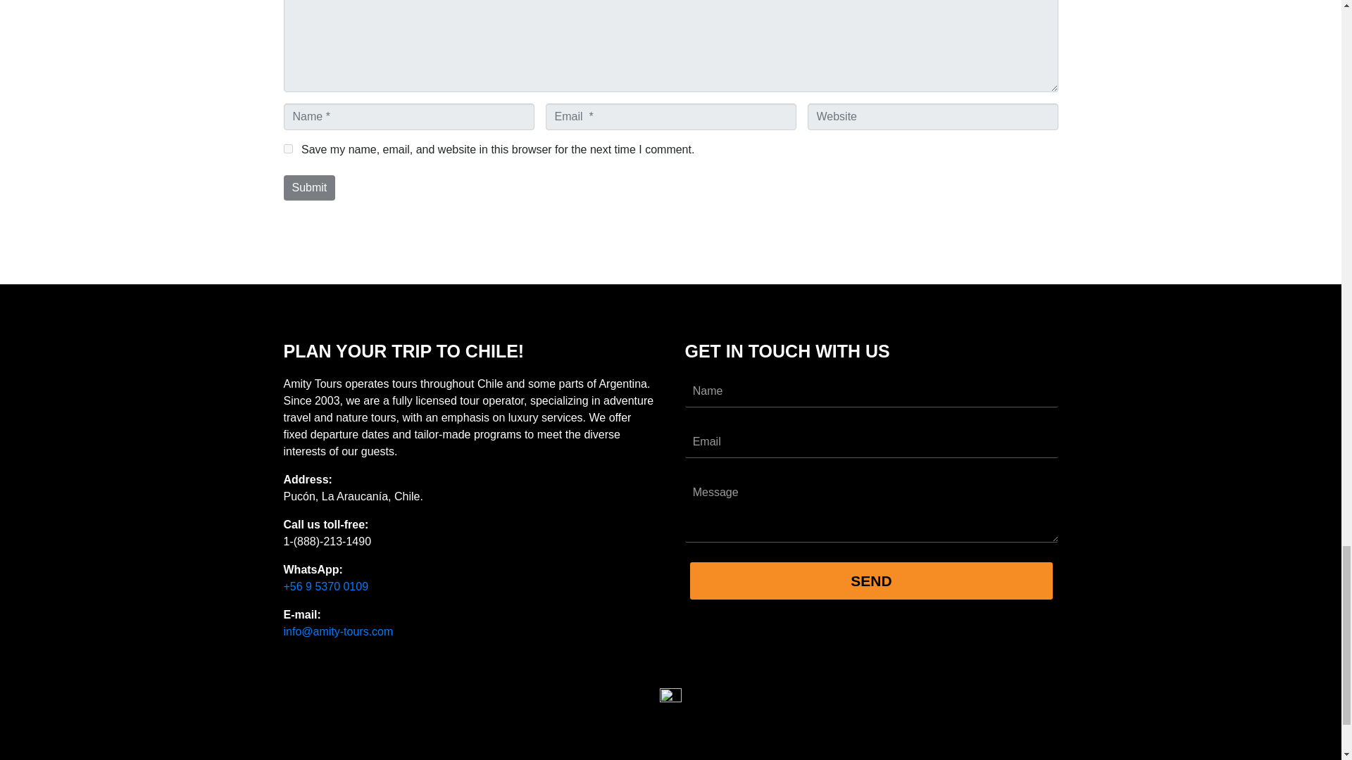 The image size is (1352, 760). Describe the element at coordinates (287, 149) in the screenshot. I see `yes` at that location.